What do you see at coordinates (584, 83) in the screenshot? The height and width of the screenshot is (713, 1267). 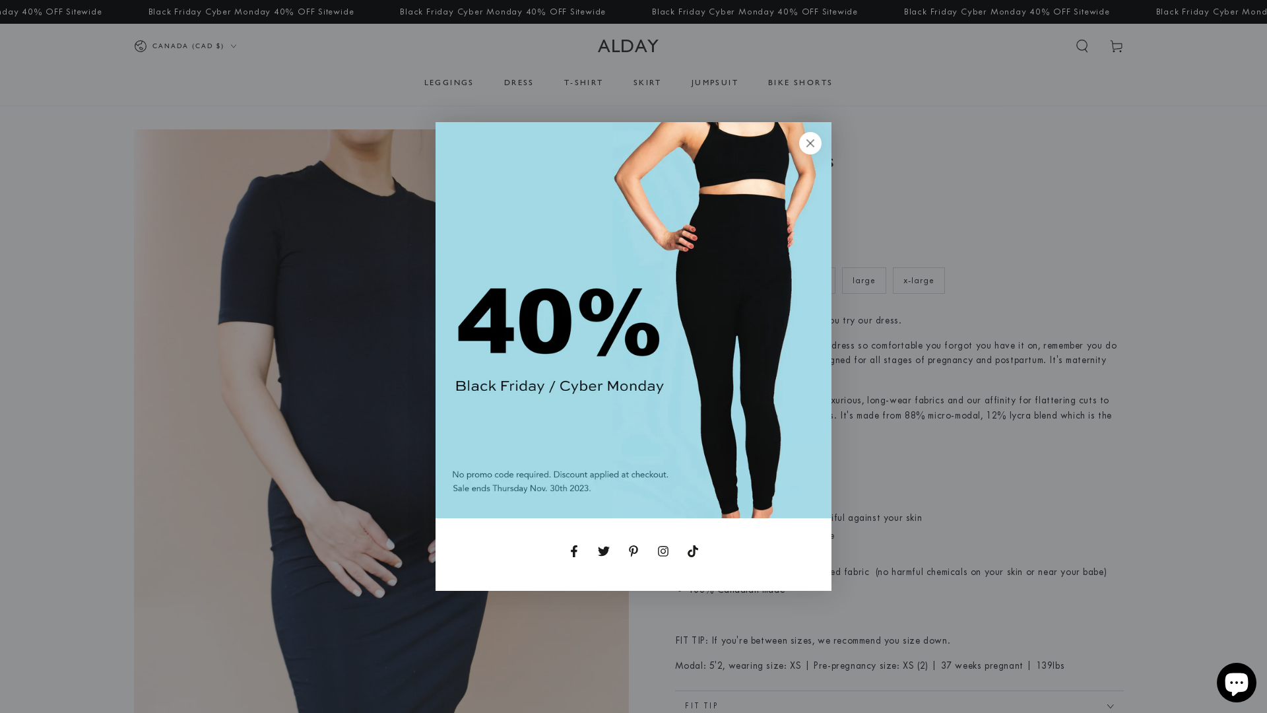 I see `T-SHIRT` at bounding box center [584, 83].